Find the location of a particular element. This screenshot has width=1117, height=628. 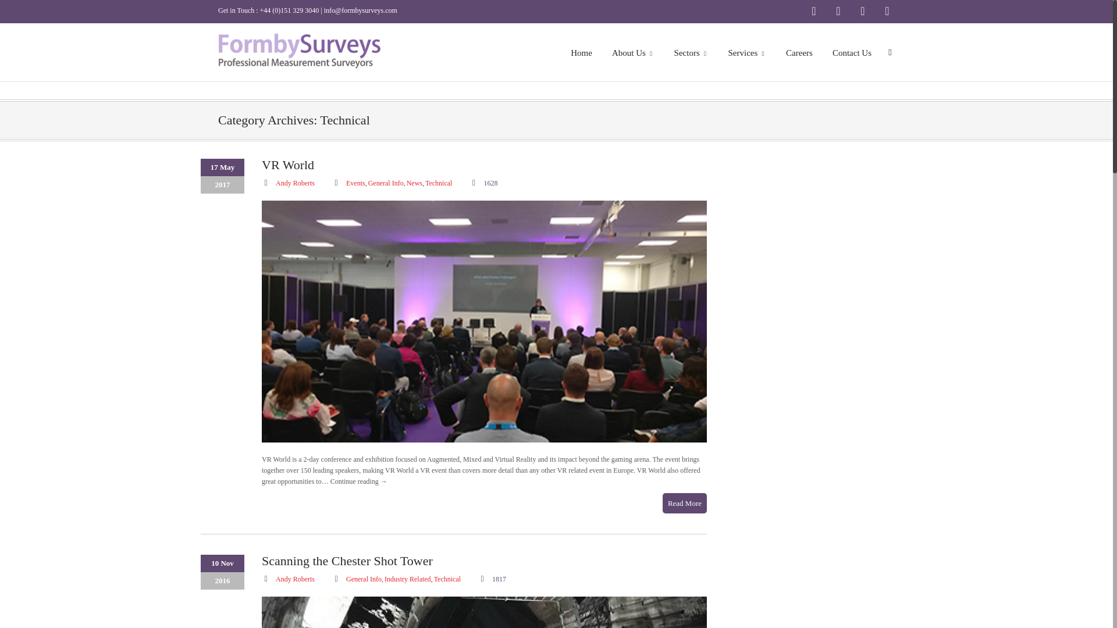

Home is located at coordinates (581, 59).